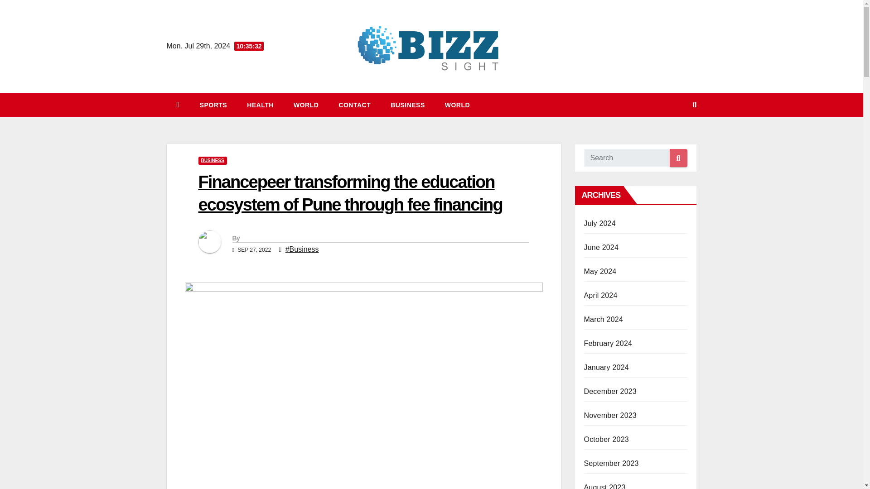 This screenshot has width=870, height=489. Describe the element at coordinates (408, 105) in the screenshot. I see `BUSINESS` at that location.